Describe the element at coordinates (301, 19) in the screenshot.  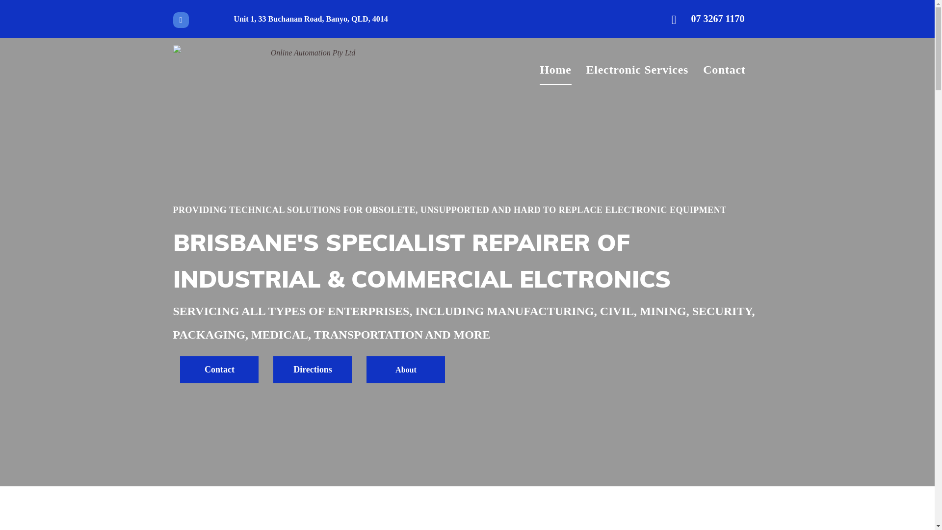
I see `Unit 1, 33 Buchanan Road, Banyo, QLD` at that location.